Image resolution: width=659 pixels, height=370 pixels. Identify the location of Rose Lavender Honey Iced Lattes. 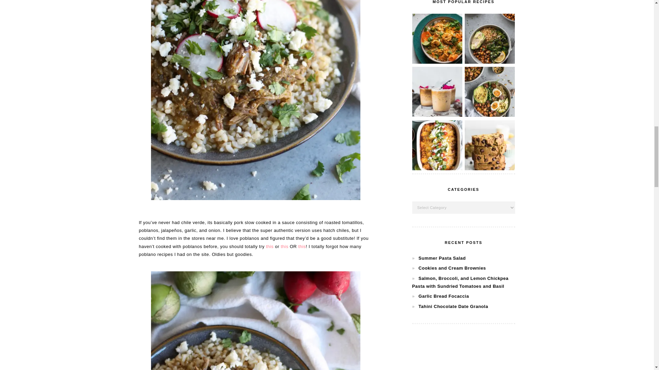
(437, 115).